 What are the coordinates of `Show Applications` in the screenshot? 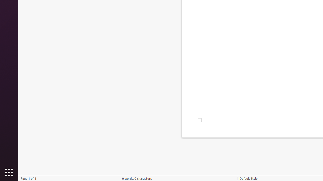 It's located at (9, 172).